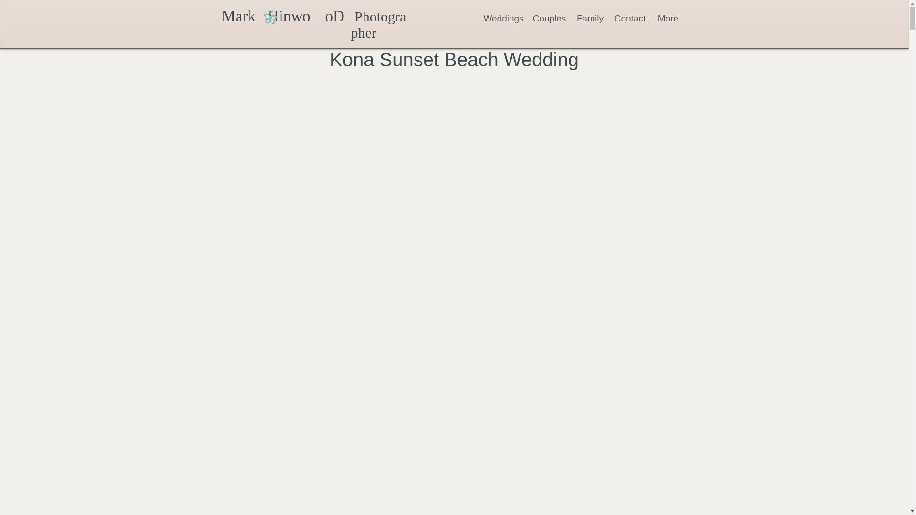 The width and height of the screenshot is (916, 515). What do you see at coordinates (630, 18) in the screenshot?
I see `Contact` at bounding box center [630, 18].